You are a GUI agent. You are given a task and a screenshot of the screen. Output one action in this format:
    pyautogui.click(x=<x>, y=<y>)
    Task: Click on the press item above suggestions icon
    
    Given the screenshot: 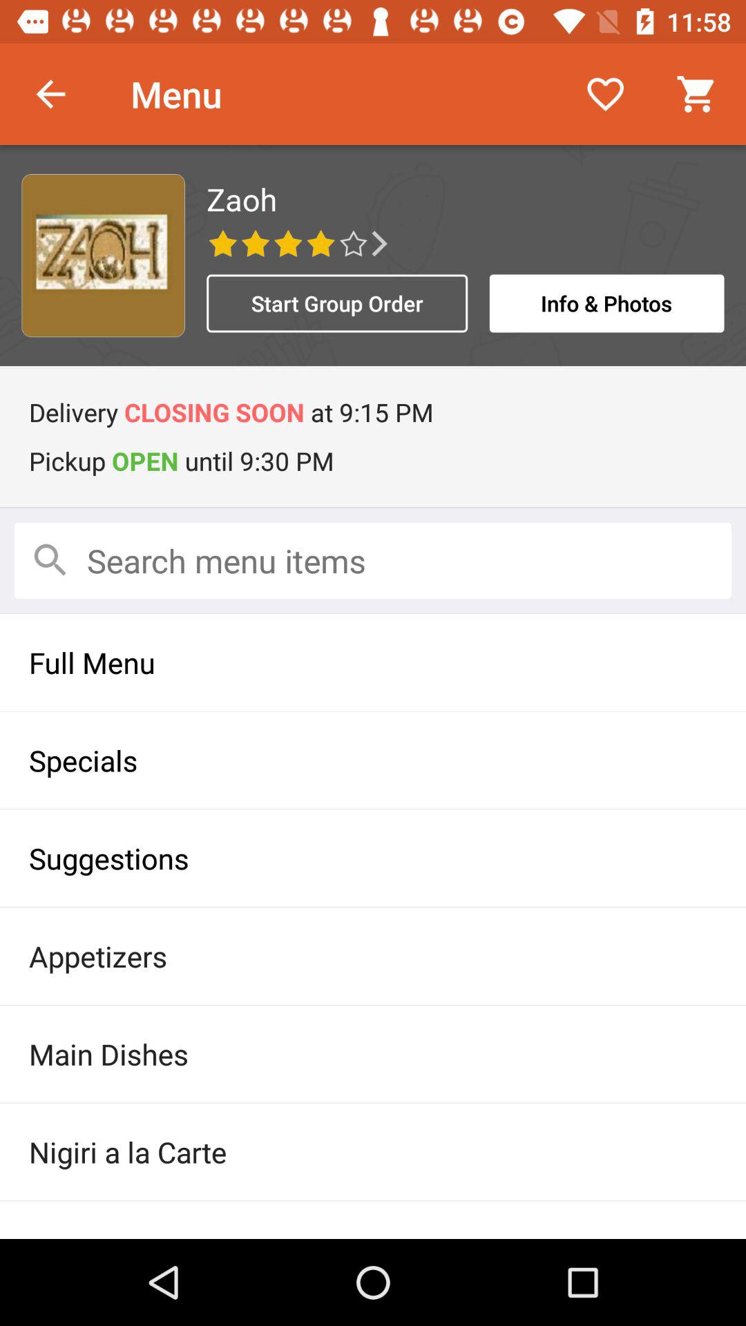 What is the action you would take?
    pyautogui.click(x=373, y=760)
    